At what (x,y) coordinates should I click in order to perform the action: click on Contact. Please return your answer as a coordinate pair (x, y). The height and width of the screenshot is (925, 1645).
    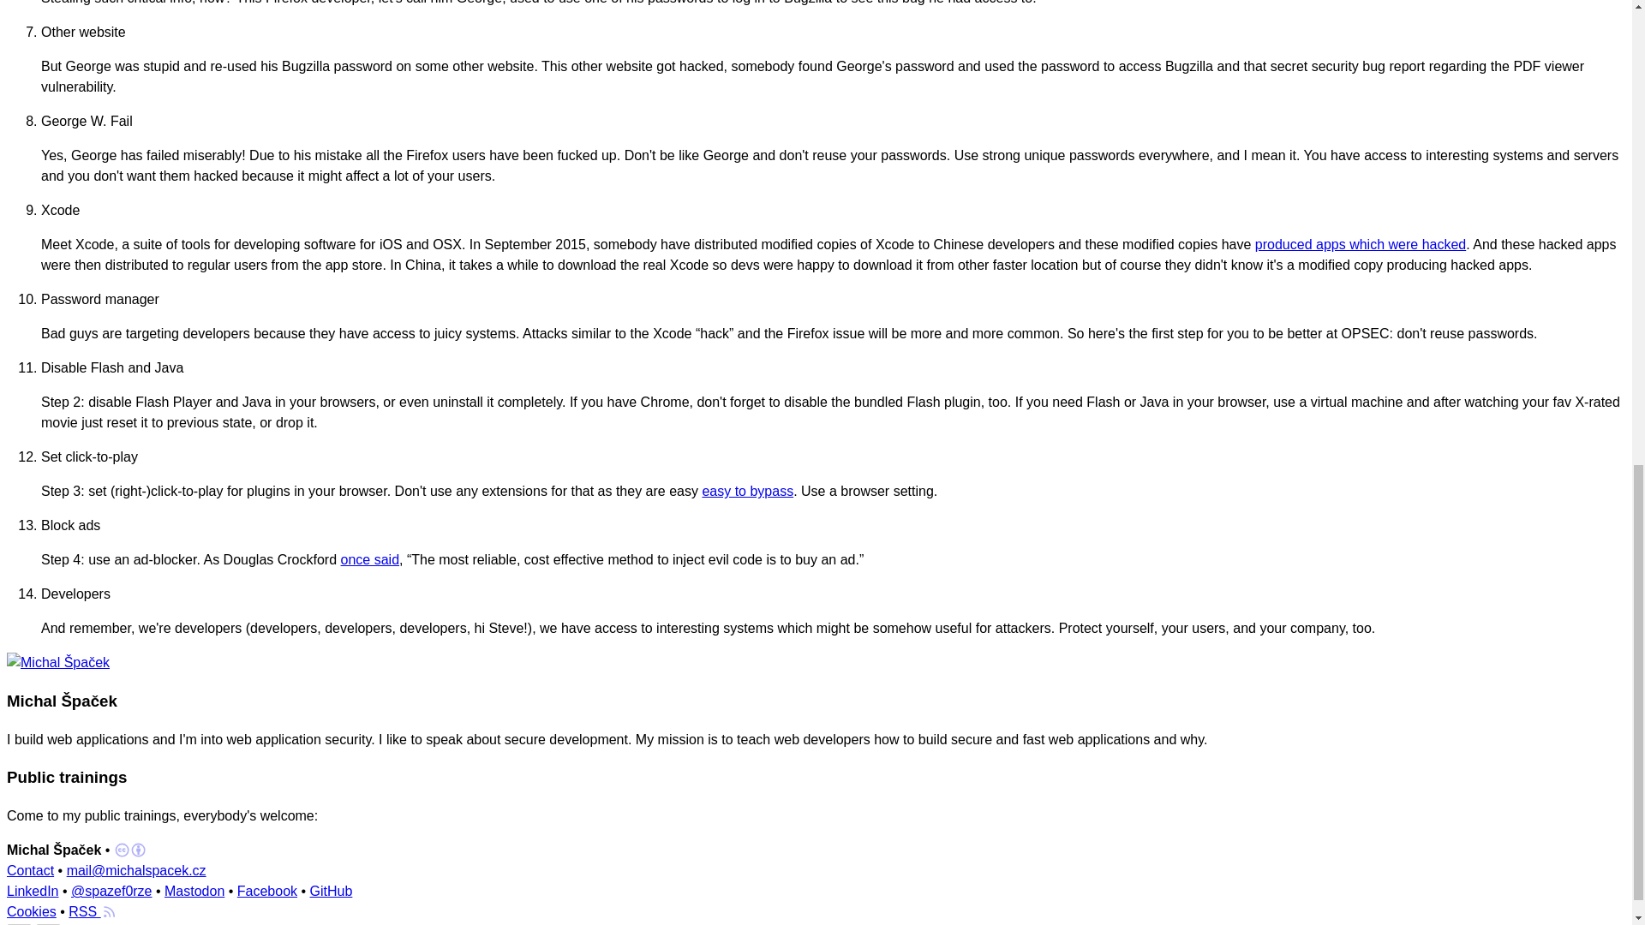
    Looking at the image, I should click on (30, 870).